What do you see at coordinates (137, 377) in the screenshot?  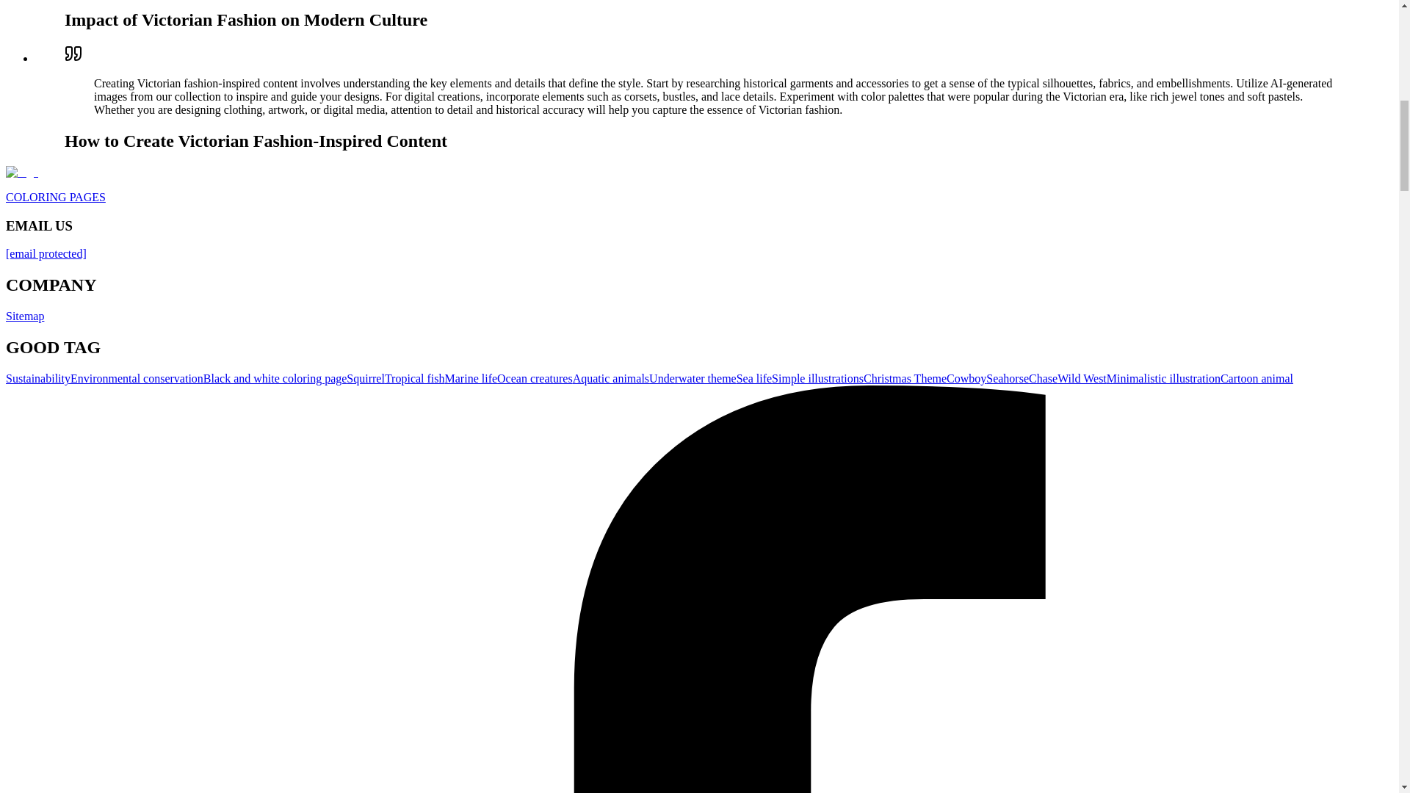 I see `Environmental conservation` at bounding box center [137, 377].